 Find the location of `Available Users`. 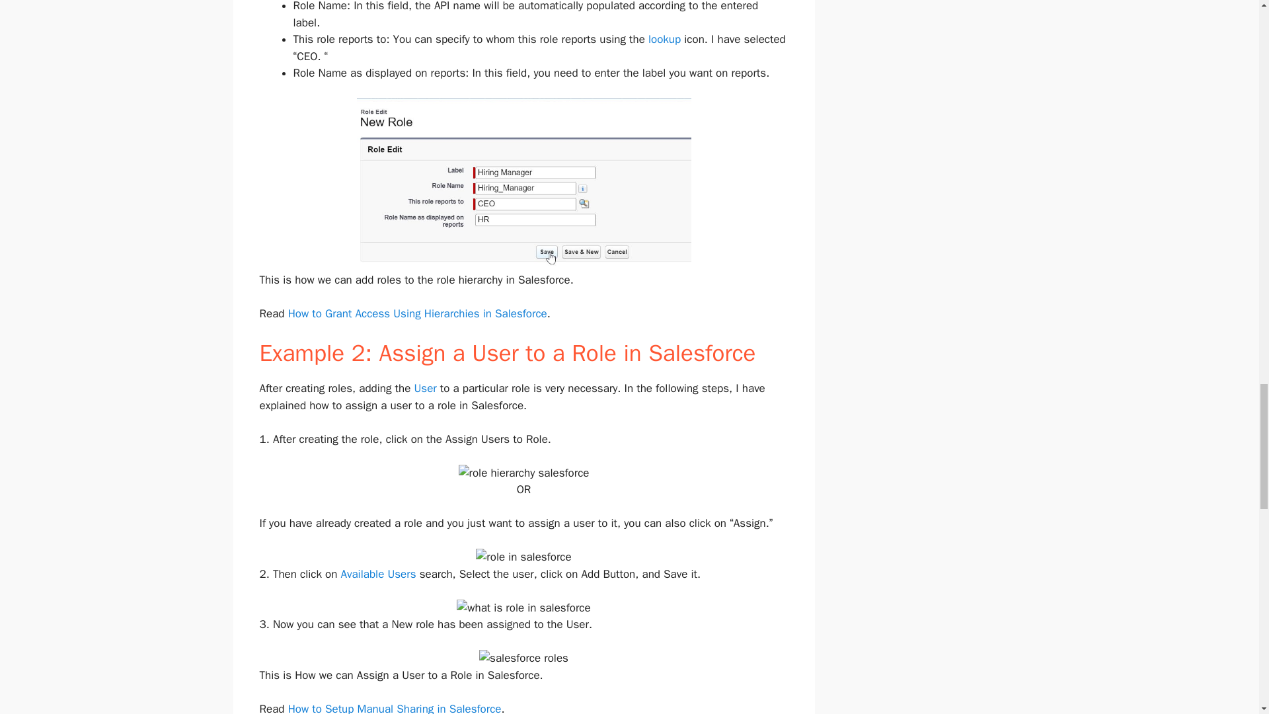

Available Users is located at coordinates (378, 574).